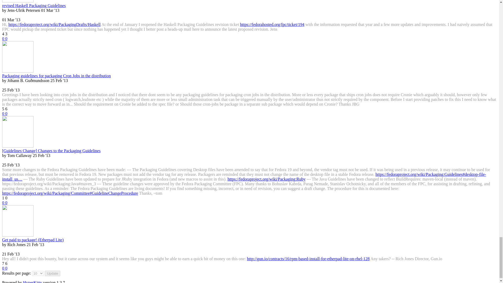 The image size is (503, 283). Describe the element at coordinates (41, 155) in the screenshot. I see `Monday, 25 February 2013 00:39:38` at that location.